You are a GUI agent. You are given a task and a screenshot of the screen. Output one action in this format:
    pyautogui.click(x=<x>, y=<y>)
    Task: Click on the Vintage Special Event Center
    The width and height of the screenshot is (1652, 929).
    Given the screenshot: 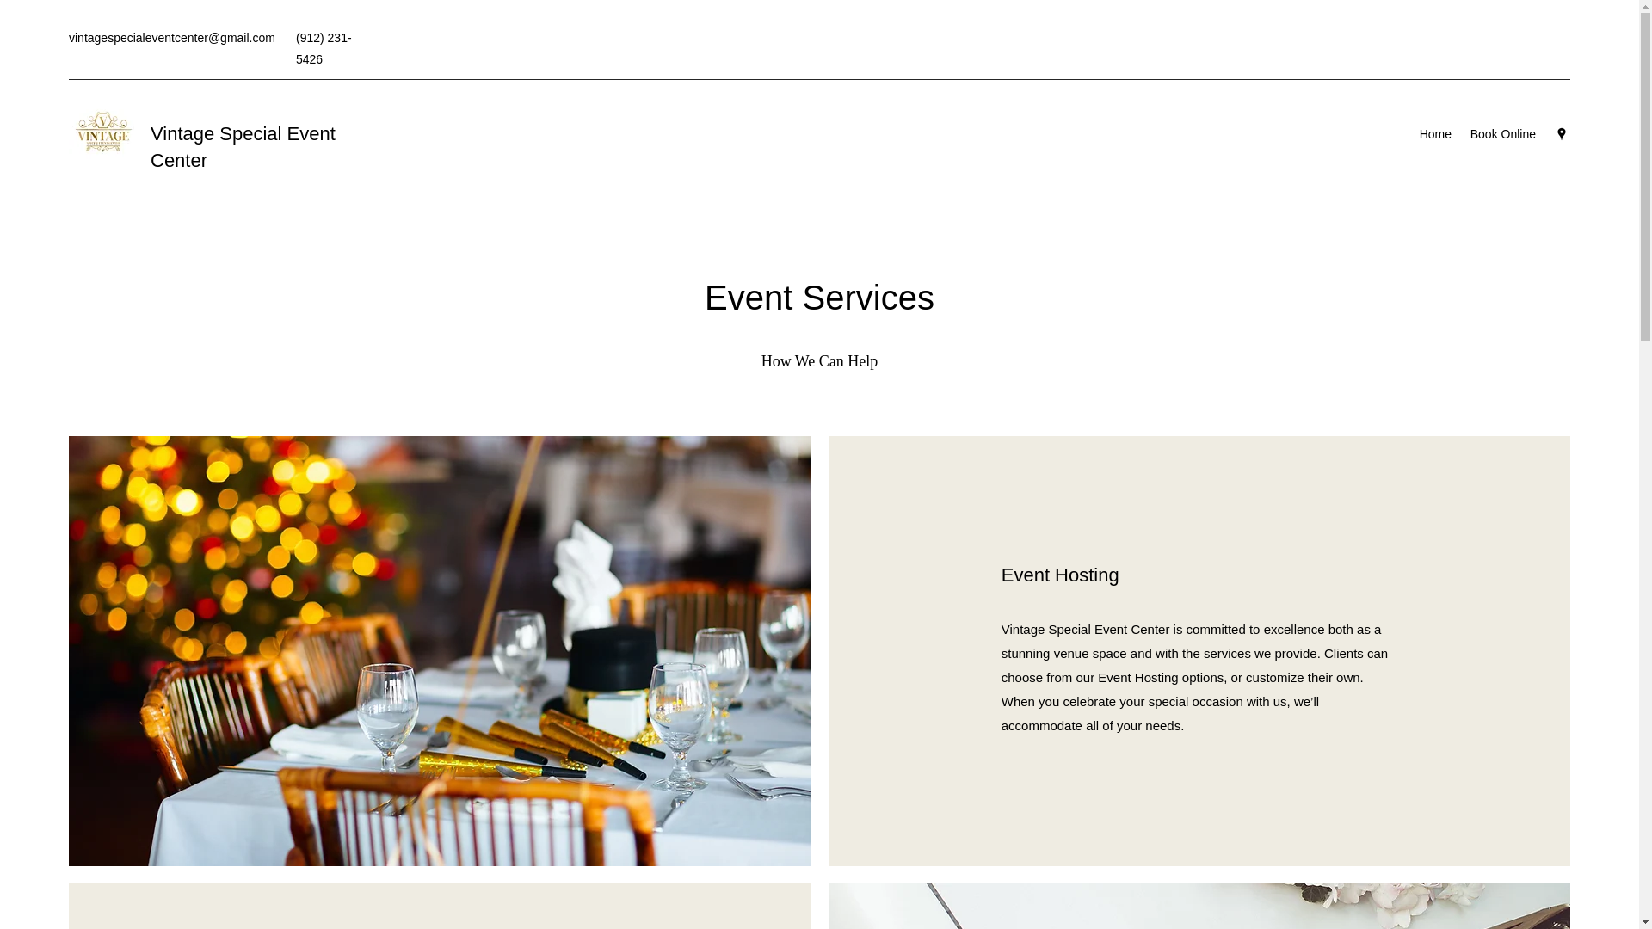 What is the action you would take?
    pyautogui.click(x=243, y=146)
    